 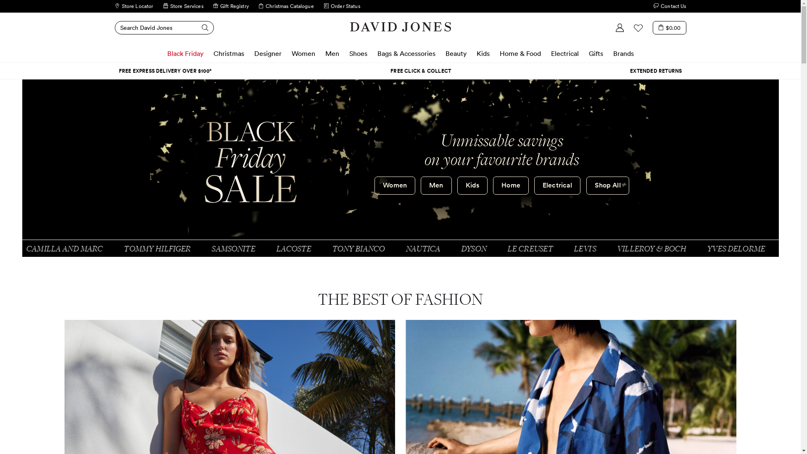 I want to click on         , so click(x=375, y=6).